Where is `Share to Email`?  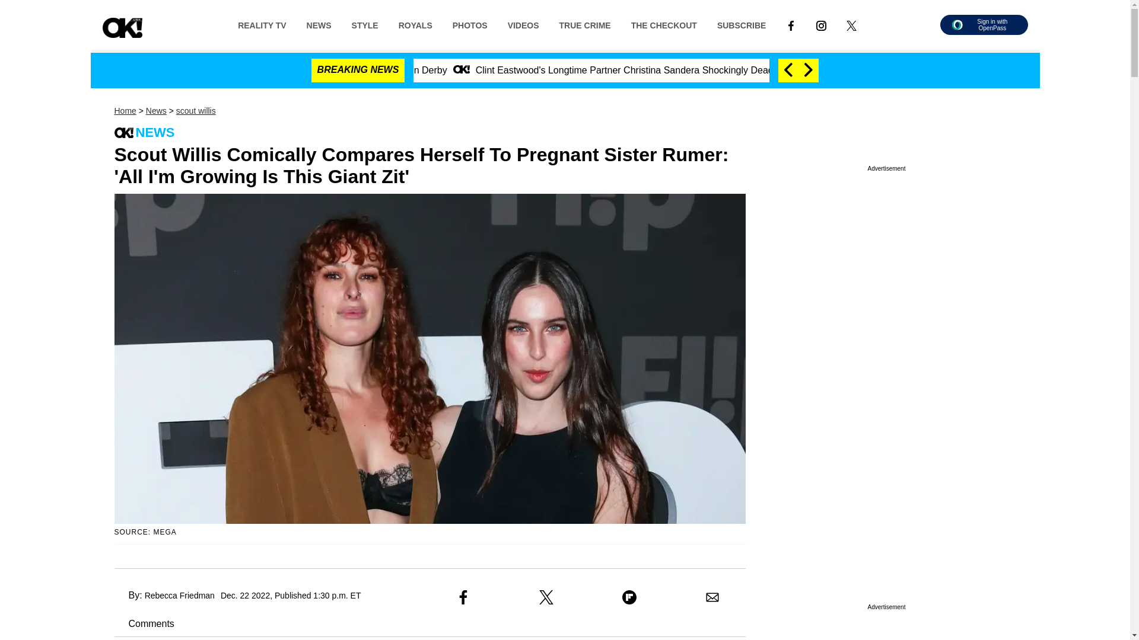
Share to Email is located at coordinates (712, 597).